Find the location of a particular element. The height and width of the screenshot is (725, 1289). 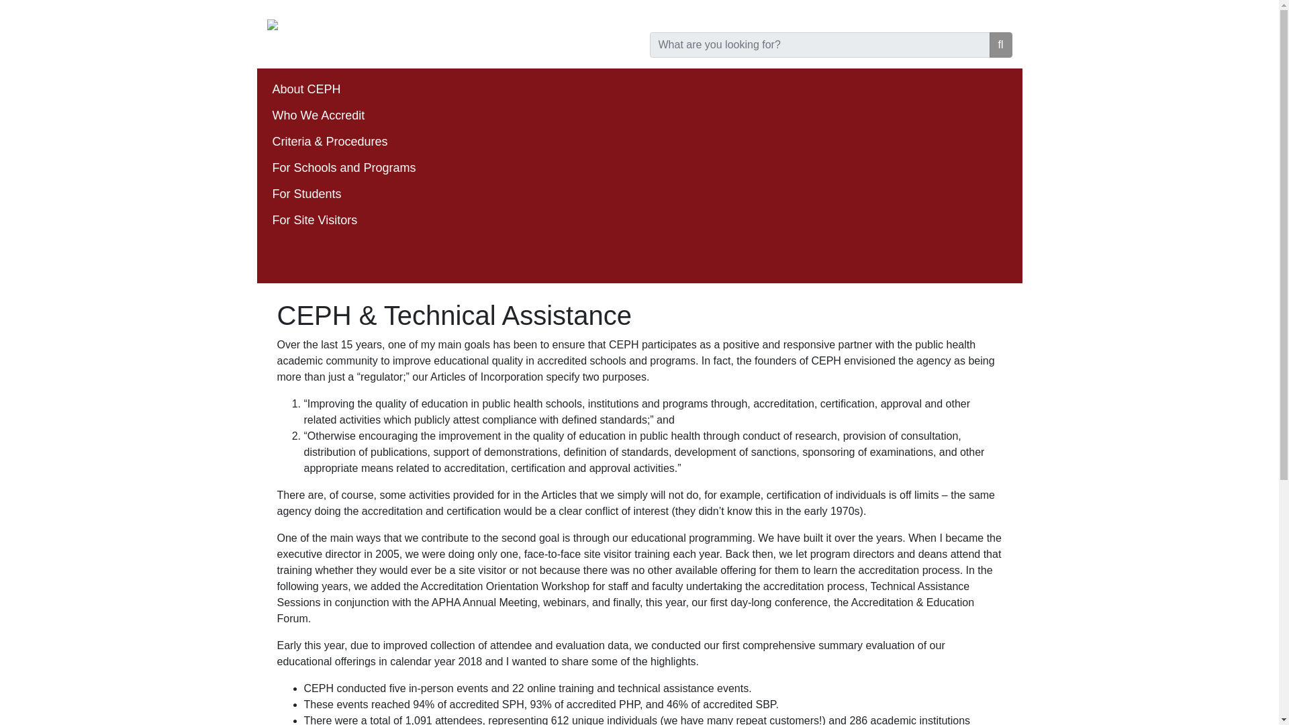

About CEPH is located at coordinates (306, 89).